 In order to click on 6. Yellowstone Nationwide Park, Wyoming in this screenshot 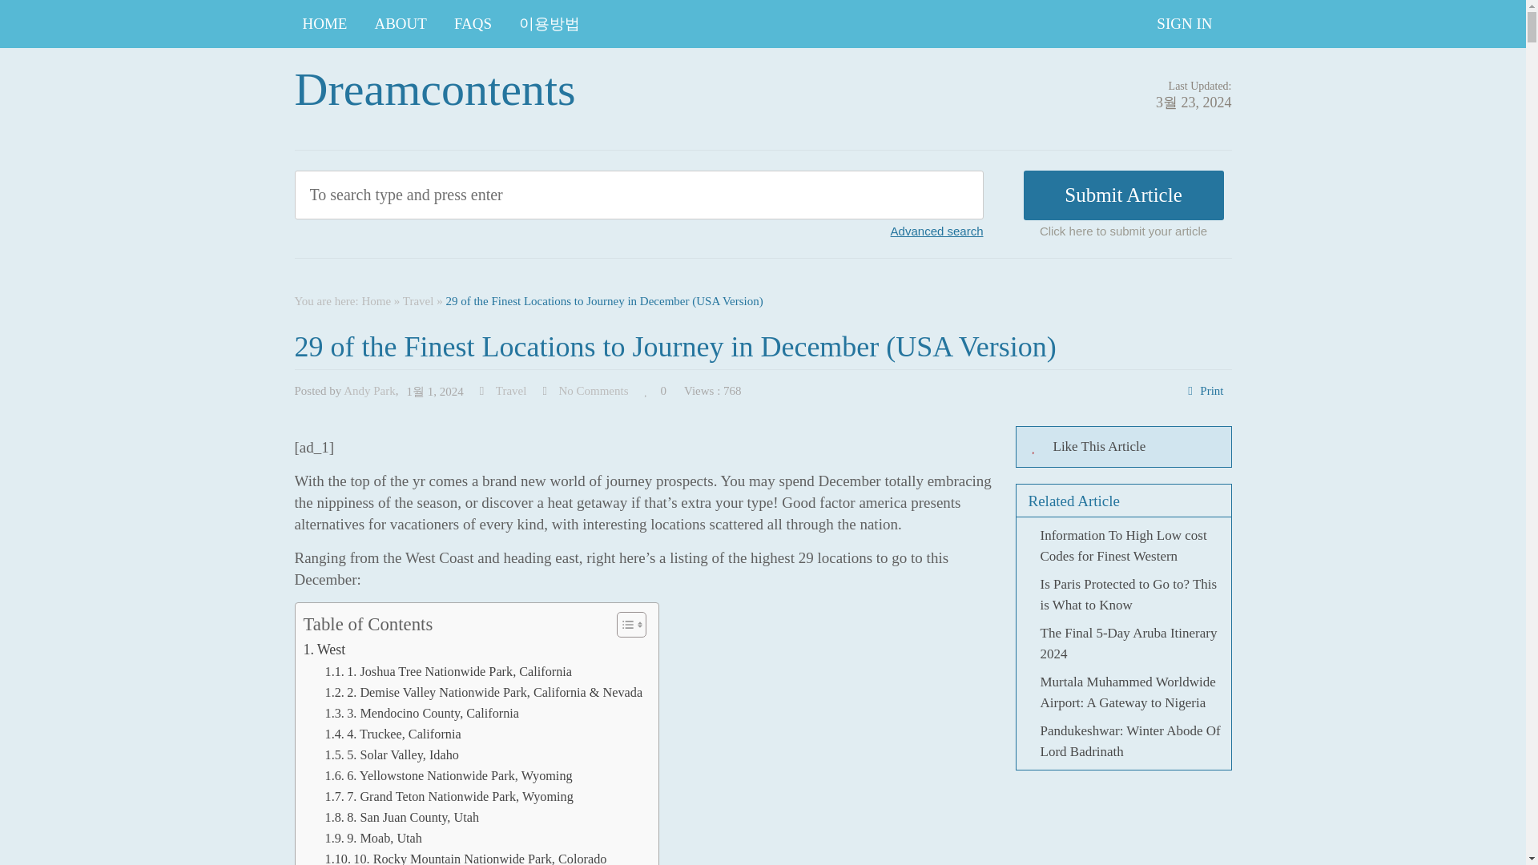, I will do `click(449, 775)`.